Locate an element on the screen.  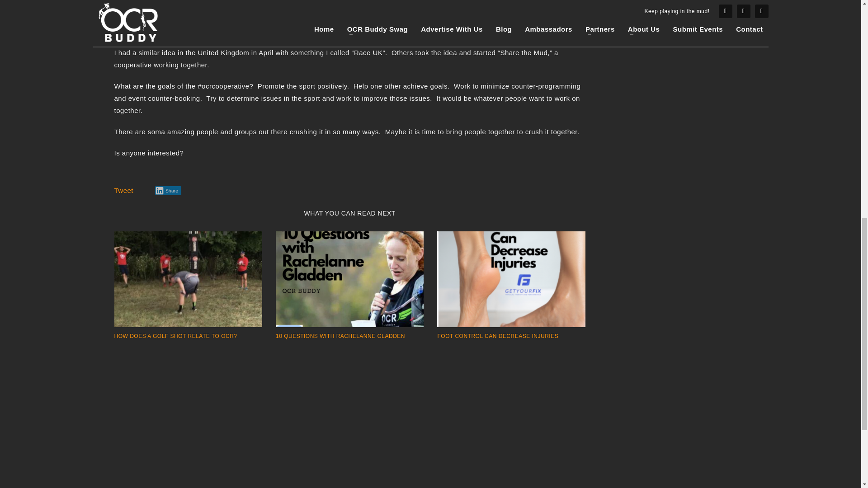
10 QUESTIONS WITH RACHELANNE GLADDEN is located at coordinates (340, 336).